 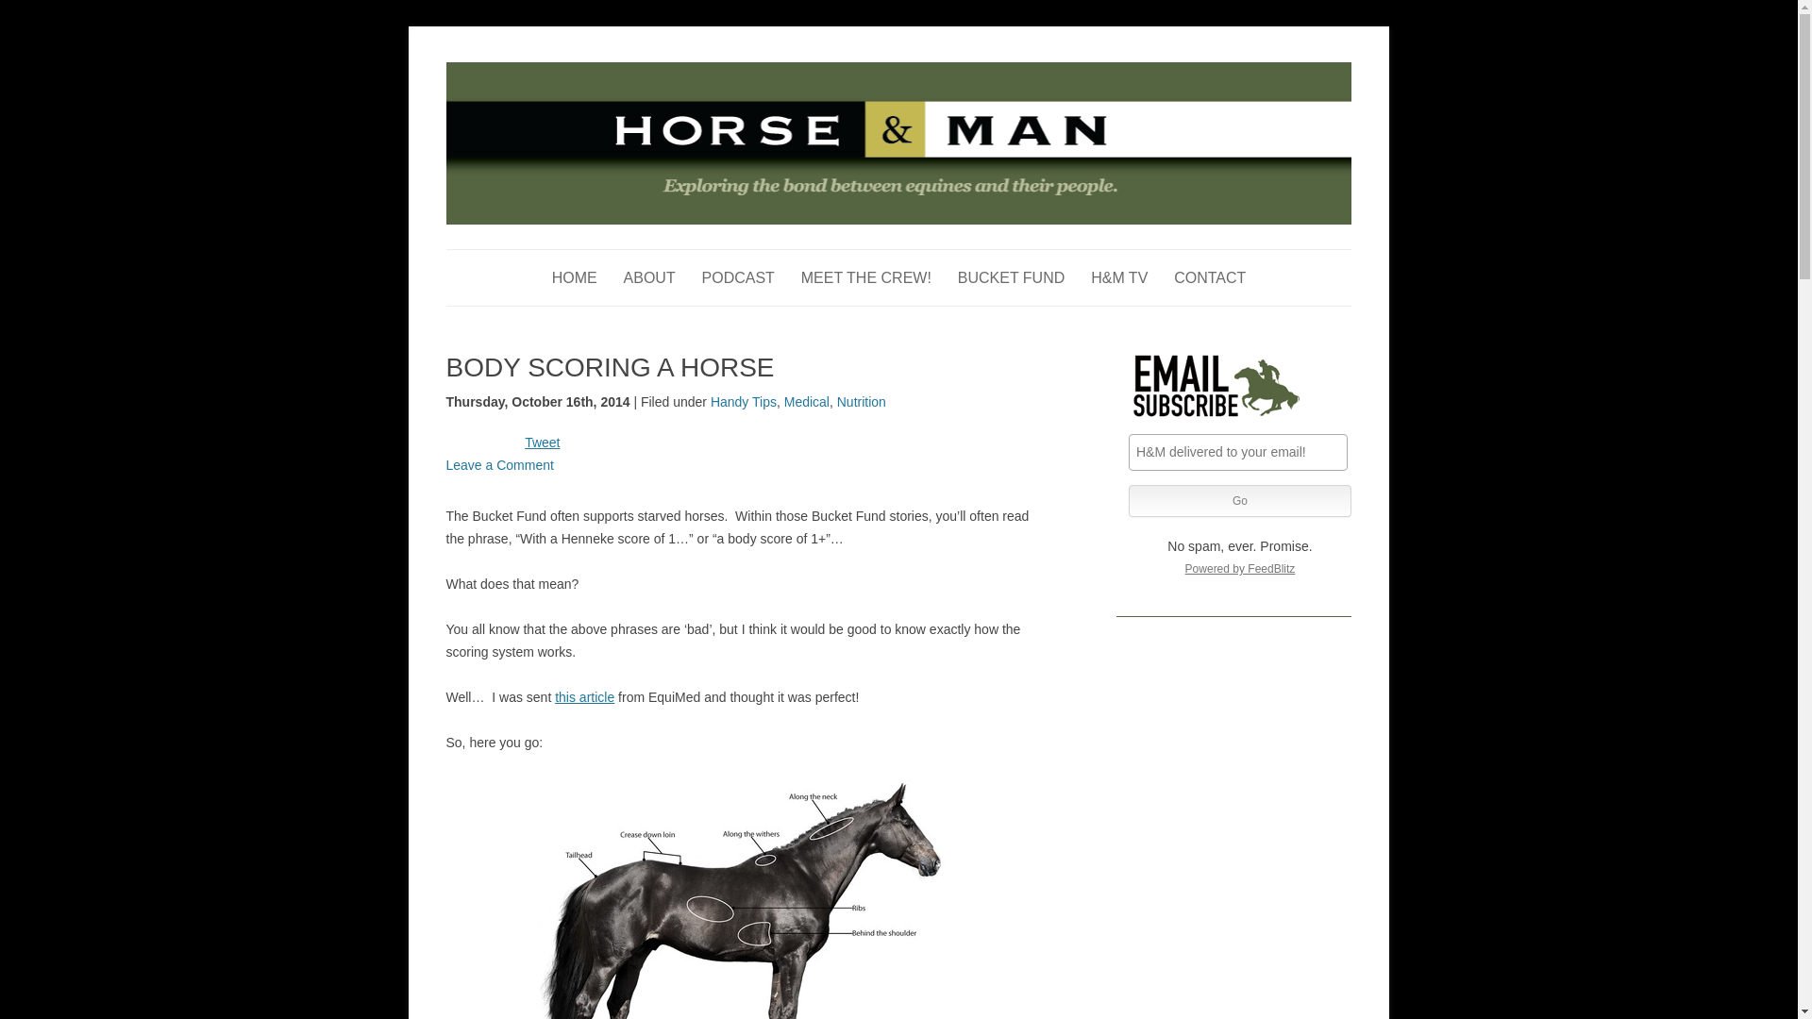 I want to click on ABOUT, so click(x=649, y=277).